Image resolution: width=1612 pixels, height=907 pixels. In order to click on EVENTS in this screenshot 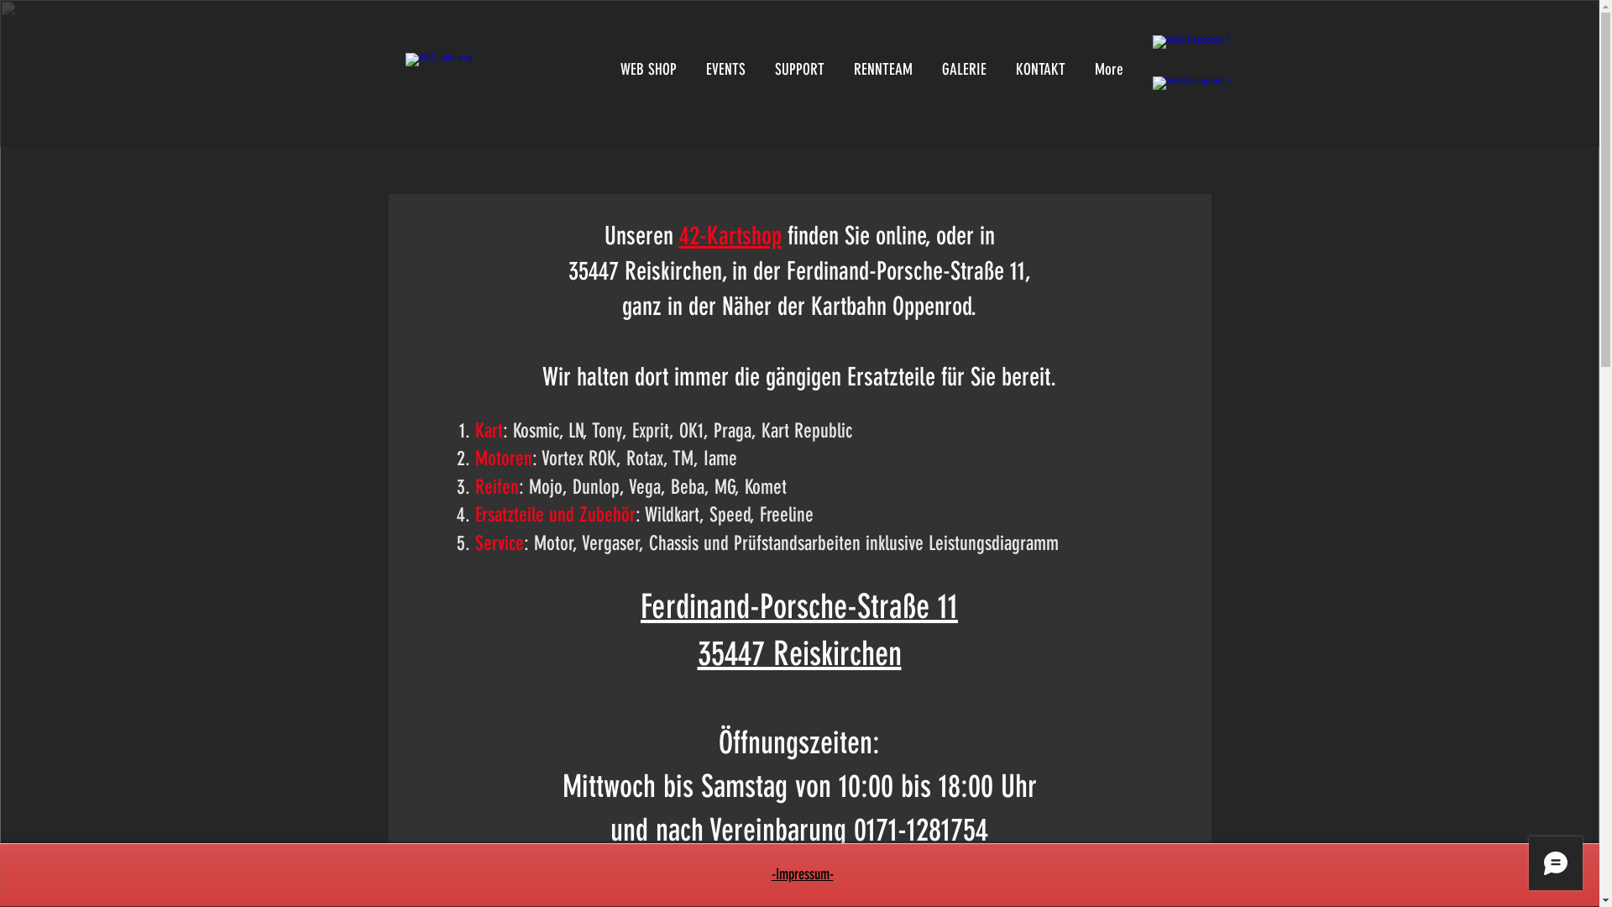, I will do `click(726, 69)`.